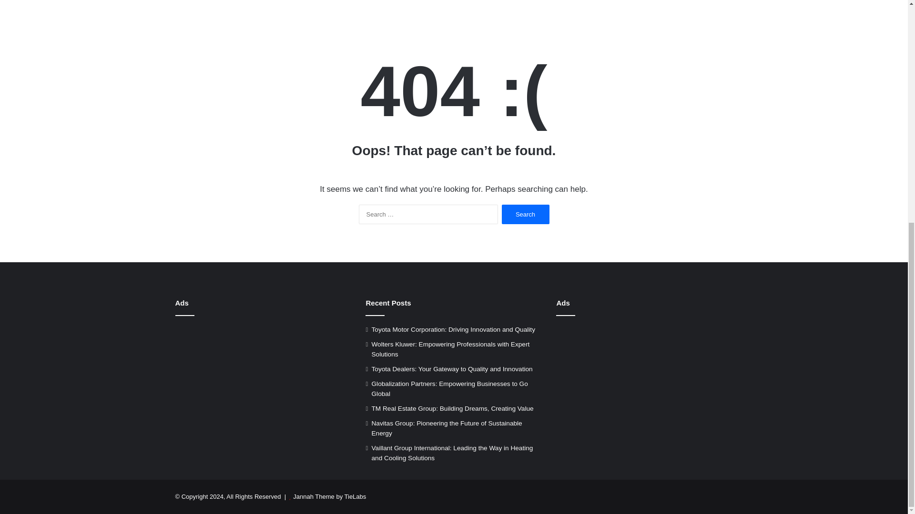 The width and height of the screenshot is (915, 514). What do you see at coordinates (446, 428) in the screenshot?
I see `Navitas Group: Pioneering the Future of Sustainable Energy` at bounding box center [446, 428].